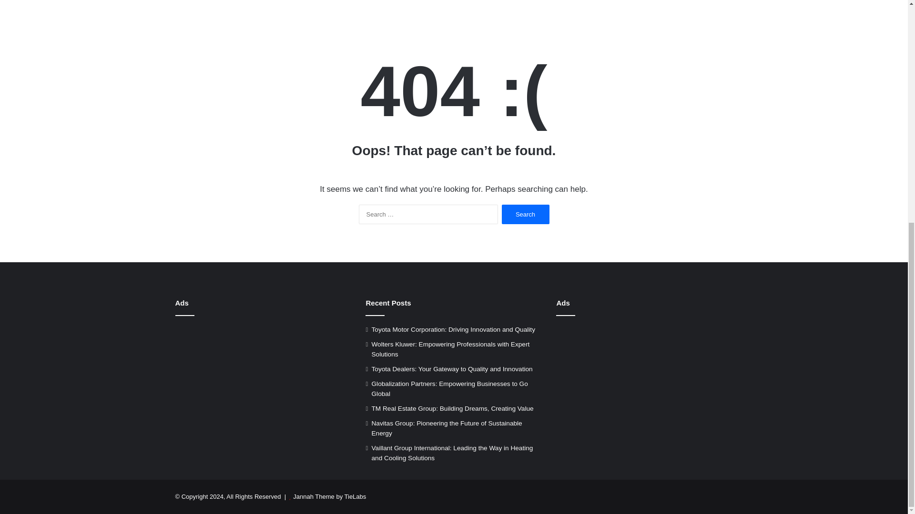 The width and height of the screenshot is (915, 514). What do you see at coordinates (446, 428) in the screenshot?
I see `Navitas Group: Pioneering the Future of Sustainable Energy` at bounding box center [446, 428].